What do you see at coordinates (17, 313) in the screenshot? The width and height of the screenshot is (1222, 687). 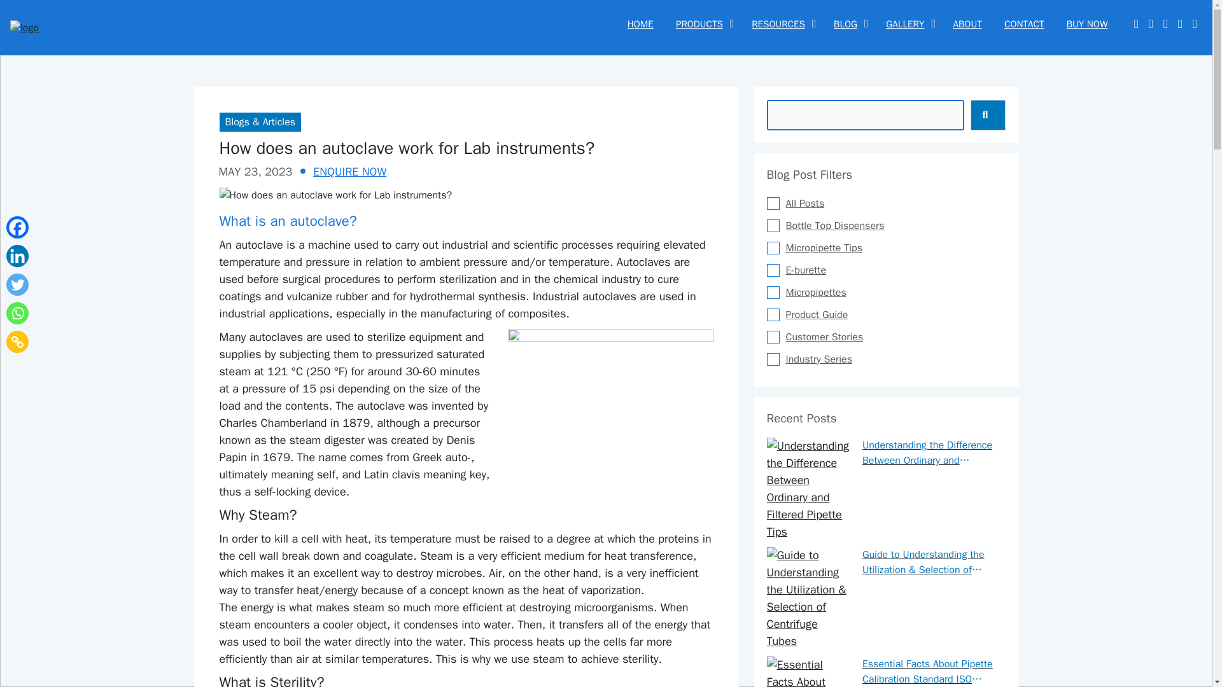 I see `Whatsapp` at bounding box center [17, 313].